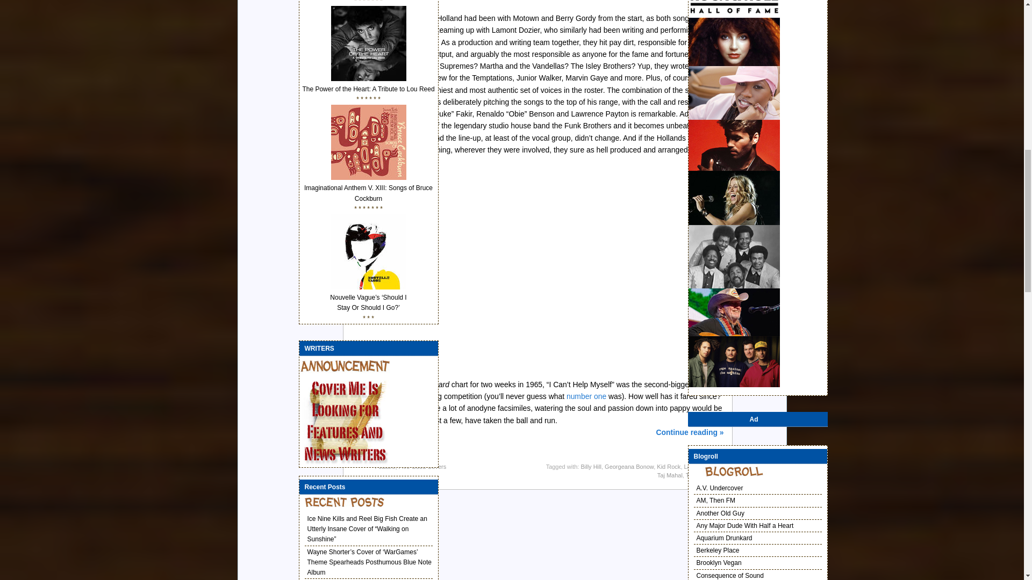  Describe the element at coordinates (670, 475) in the screenshot. I see `Taj Mahal` at that location.